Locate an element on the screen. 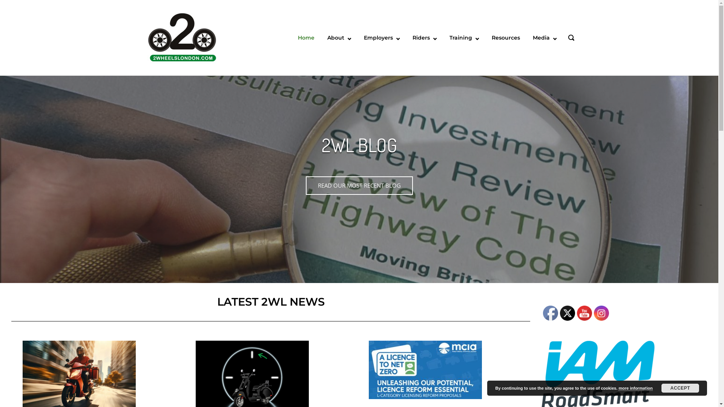  Employers is located at coordinates (382, 38).